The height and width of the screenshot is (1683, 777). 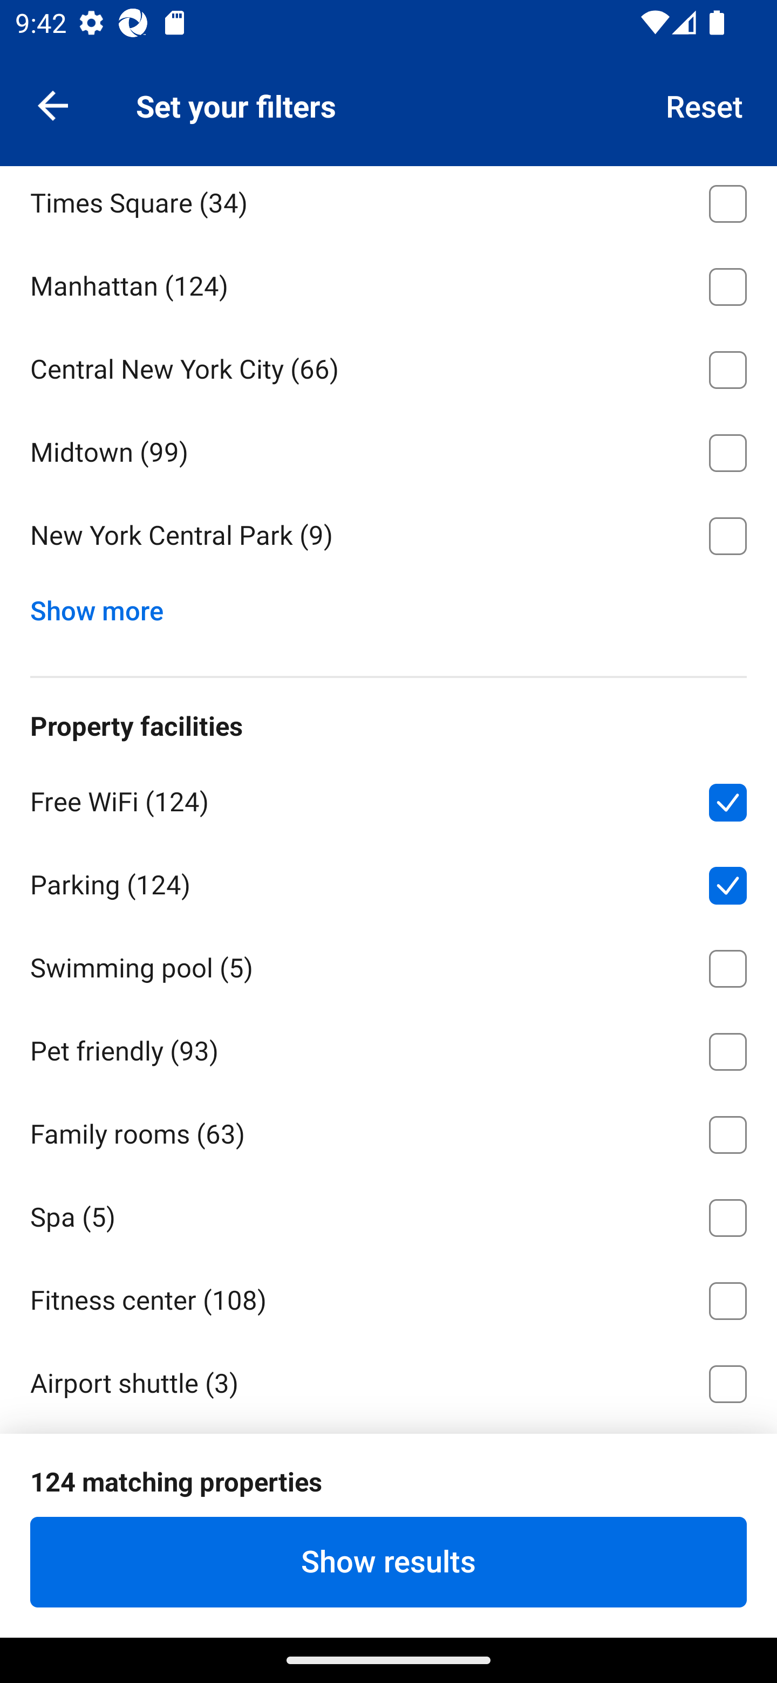 What do you see at coordinates (388, 204) in the screenshot?
I see `Times Square ⁦(34)` at bounding box center [388, 204].